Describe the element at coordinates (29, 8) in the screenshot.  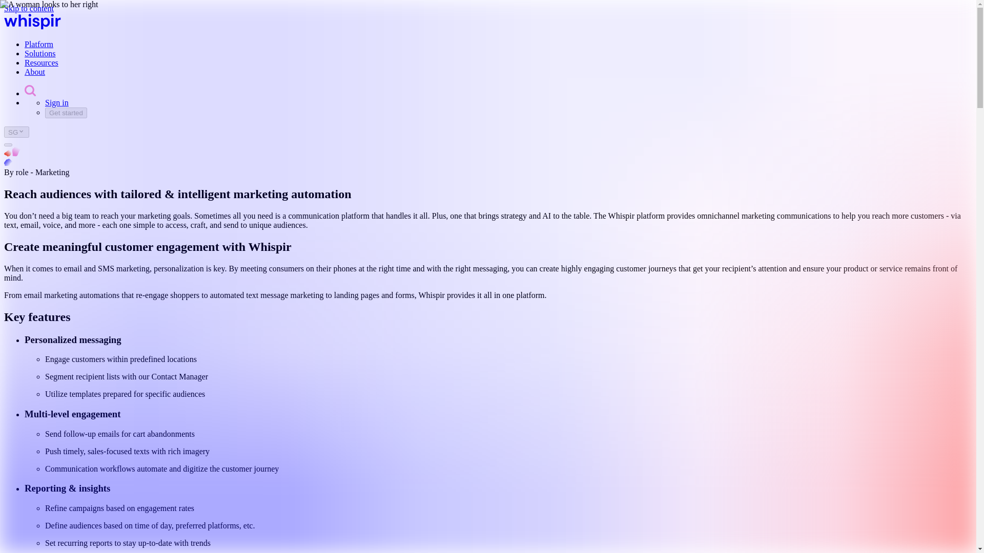
I see `Skip to content` at that location.